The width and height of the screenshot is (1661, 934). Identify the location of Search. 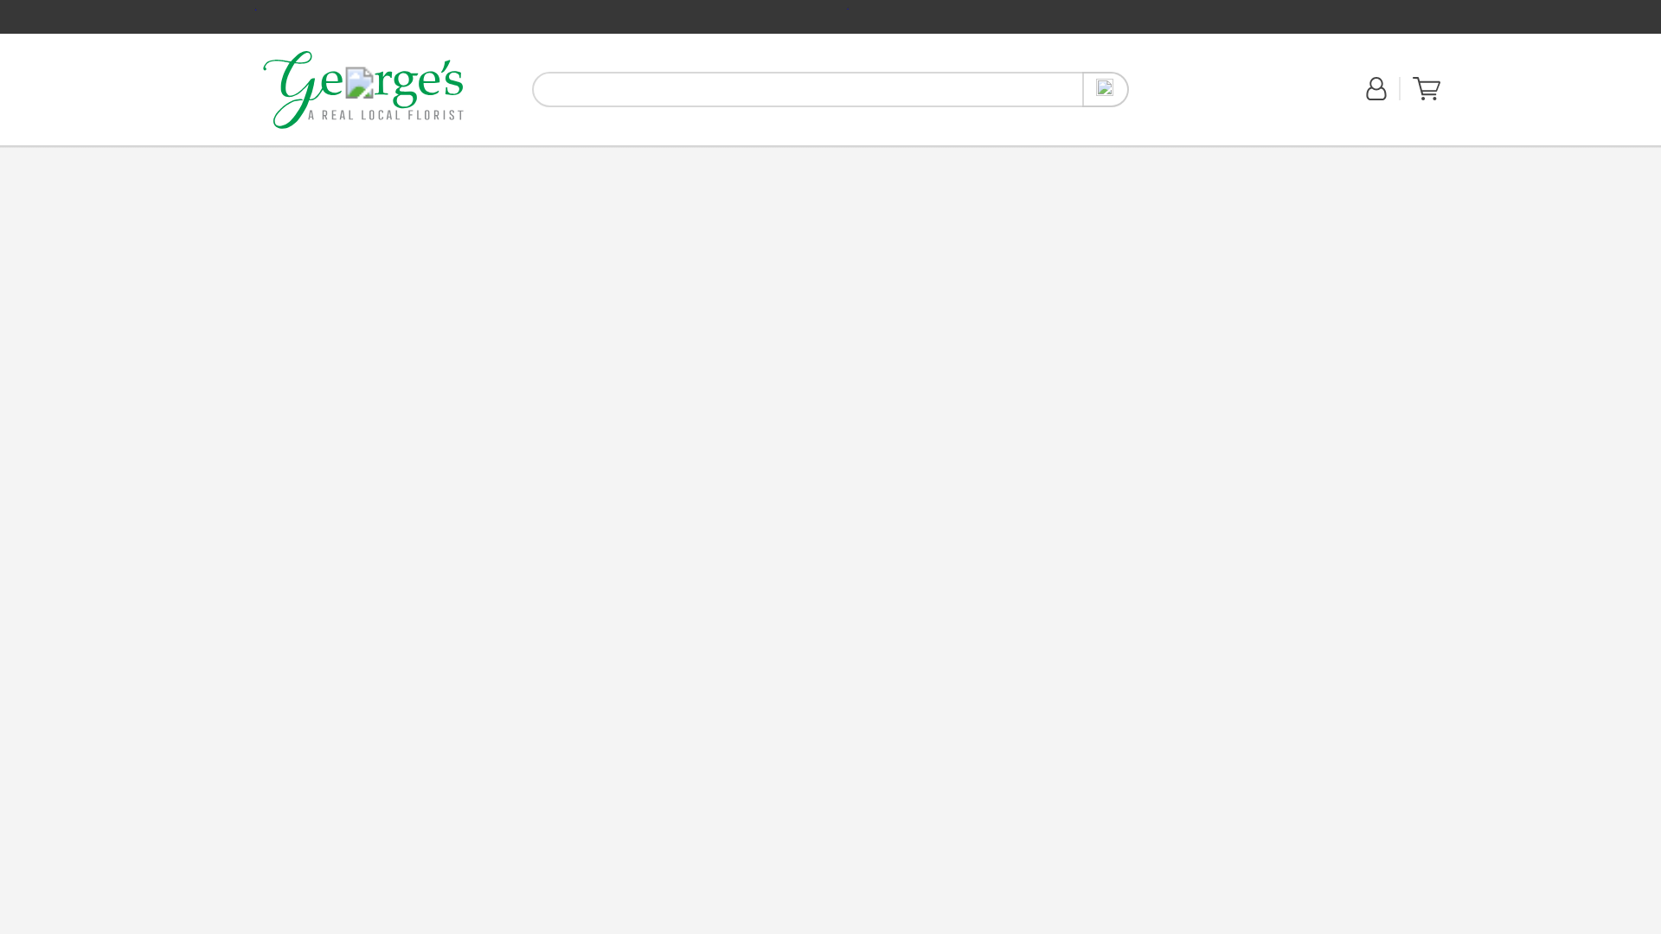
(1106, 90).